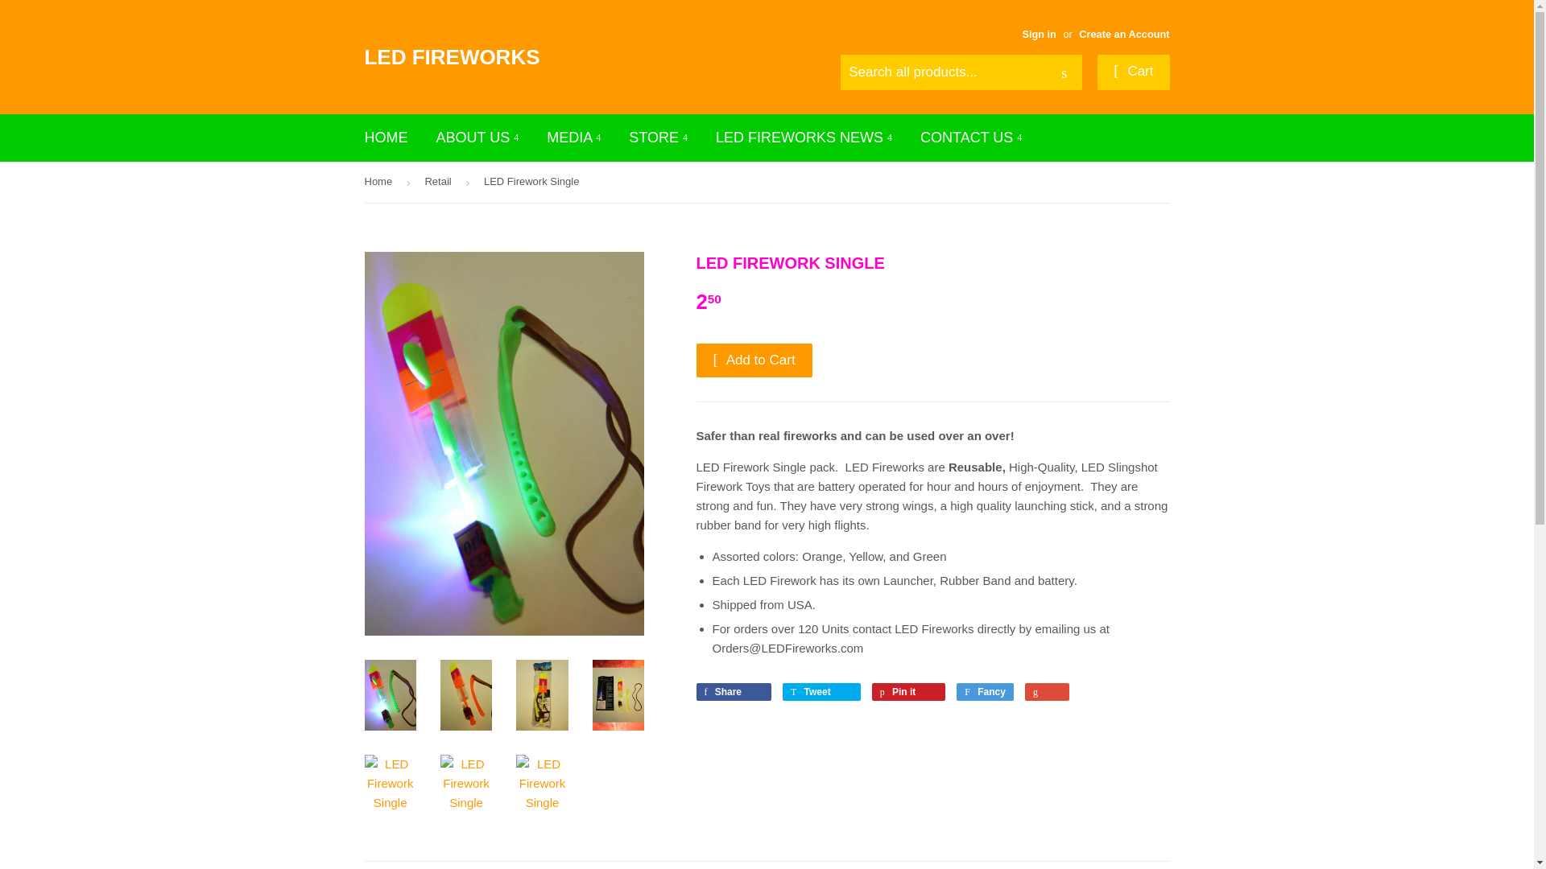  I want to click on Cart, so click(1133, 72).